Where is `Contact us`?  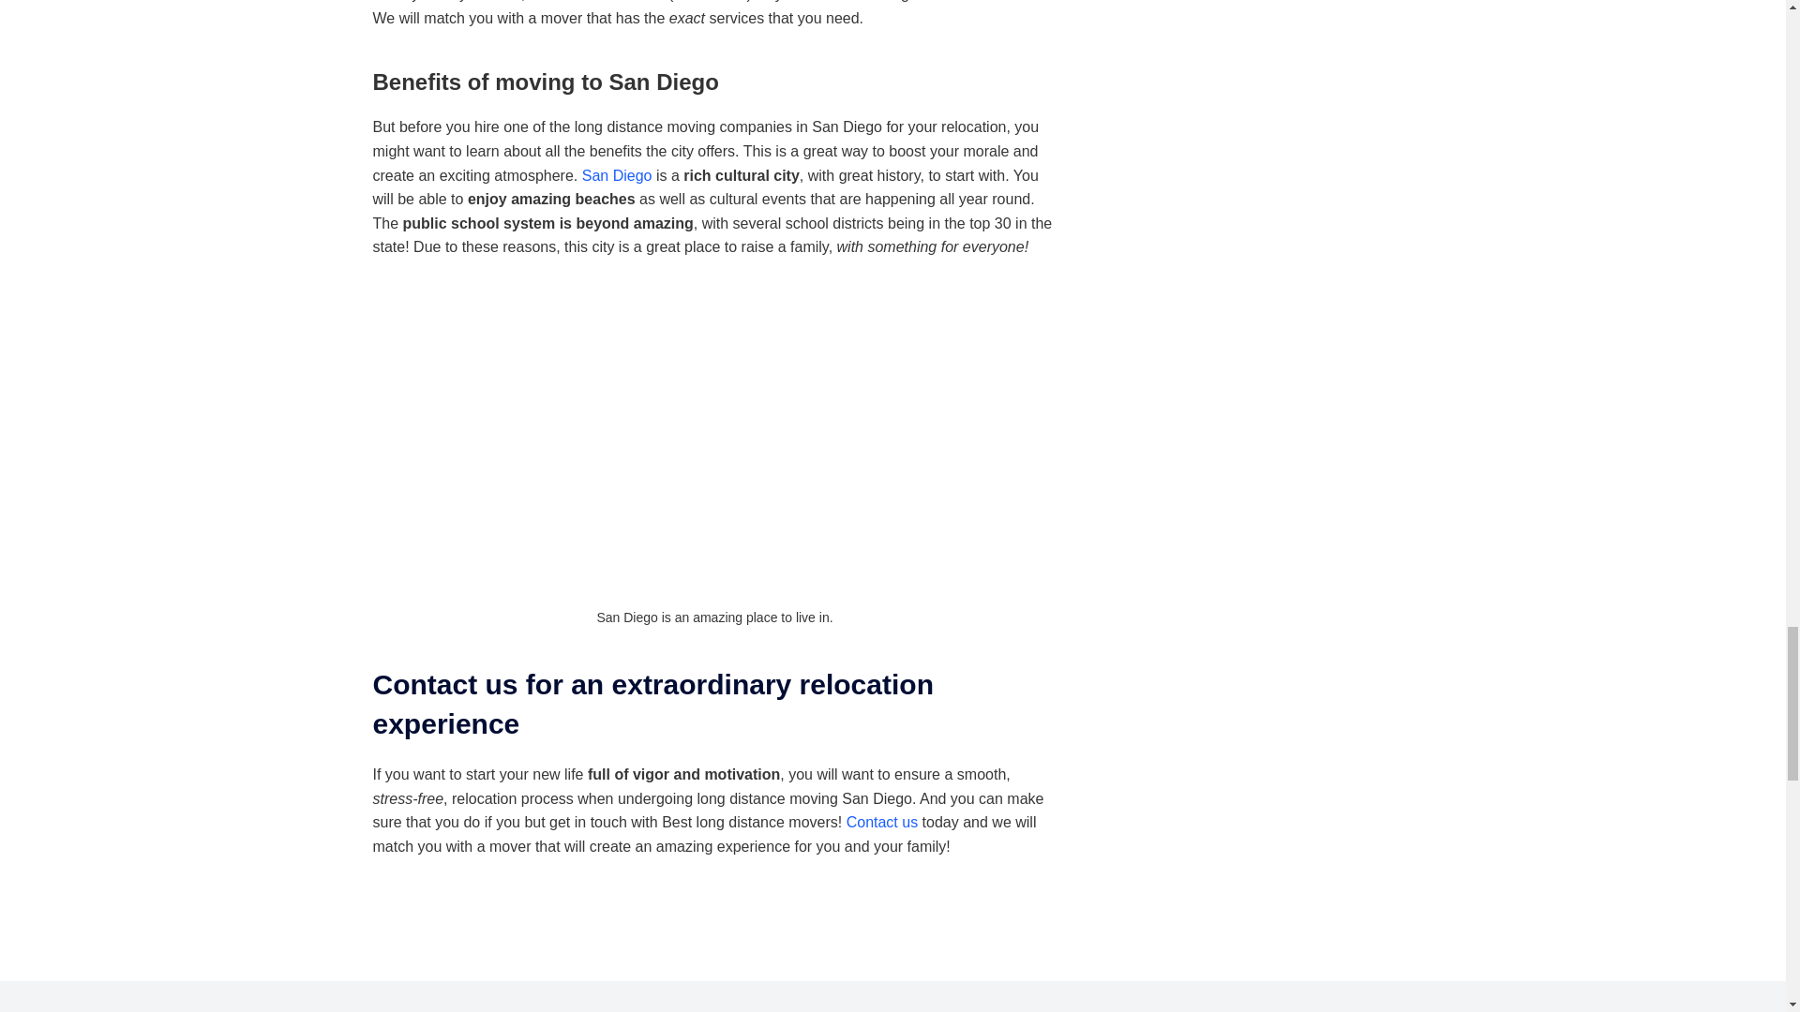 Contact us is located at coordinates (881, 822).